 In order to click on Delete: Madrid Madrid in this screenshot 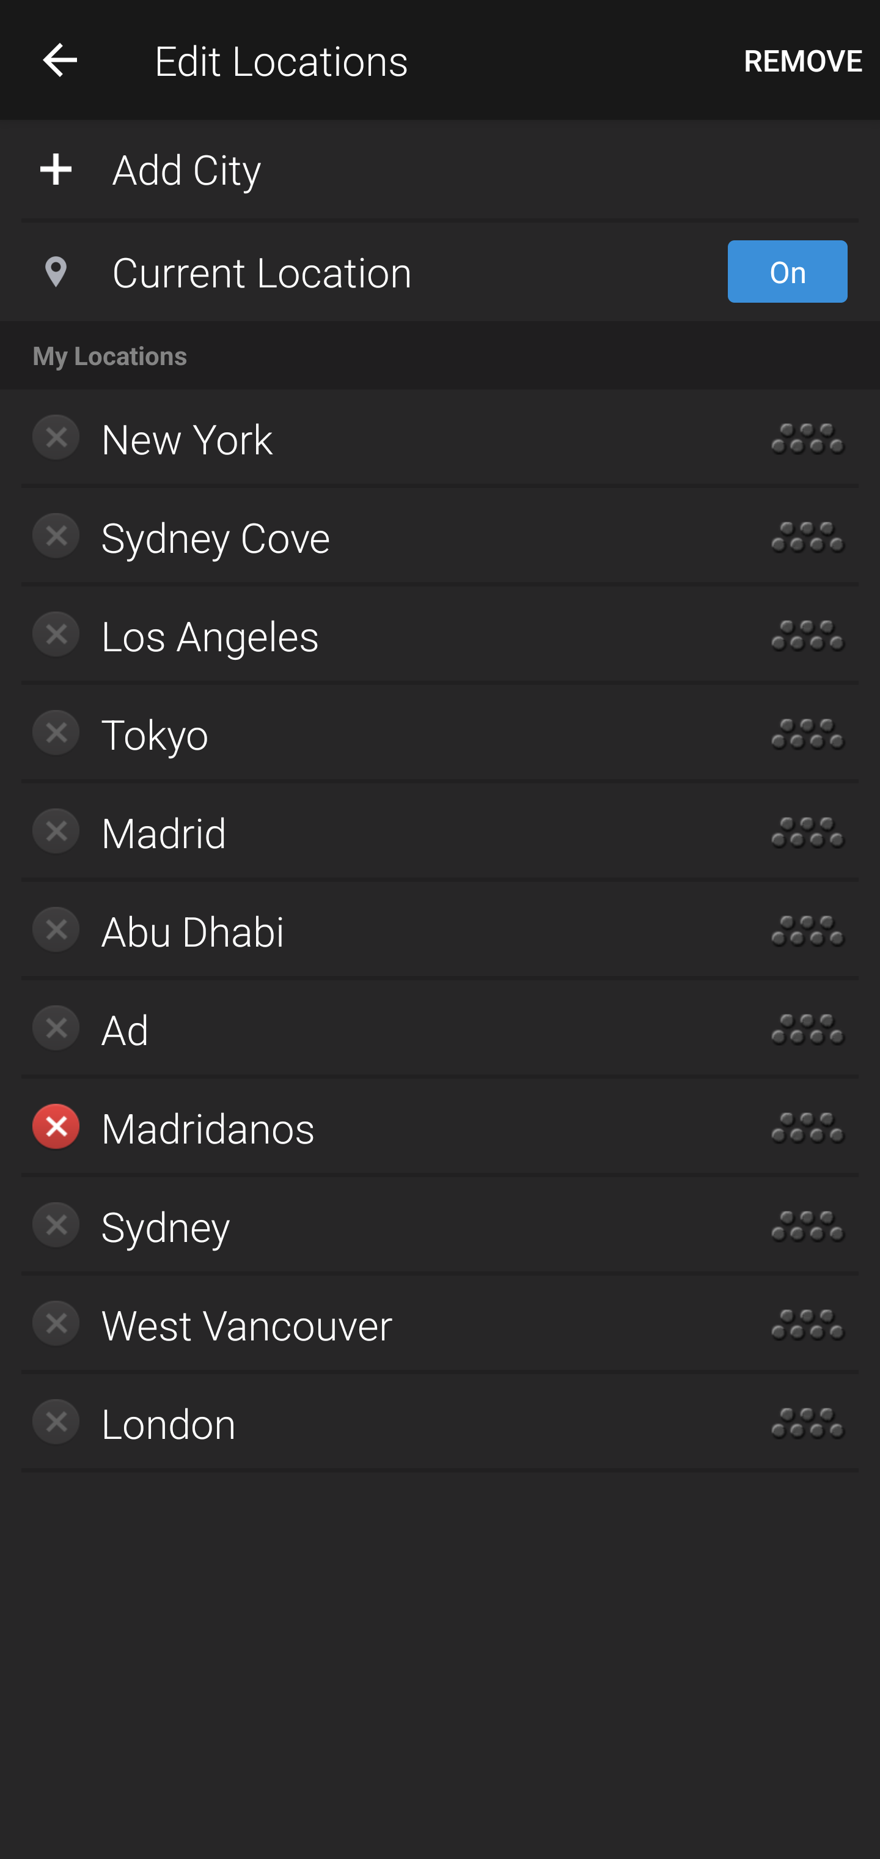, I will do `click(369, 832)`.